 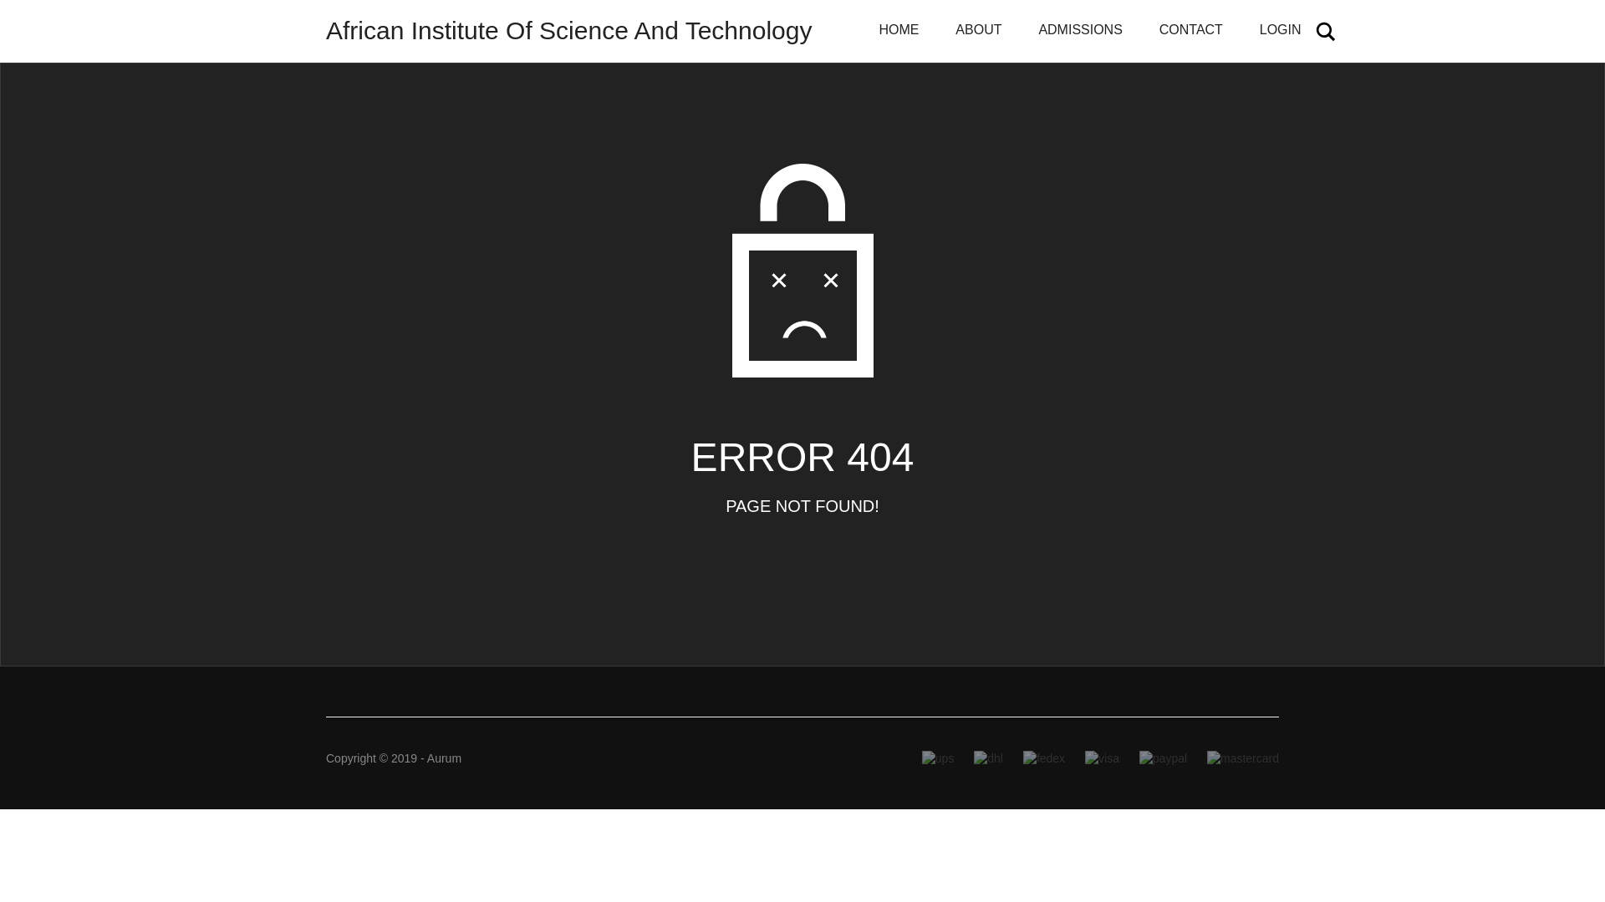 I want to click on CONTACT, so click(x=1190, y=31).